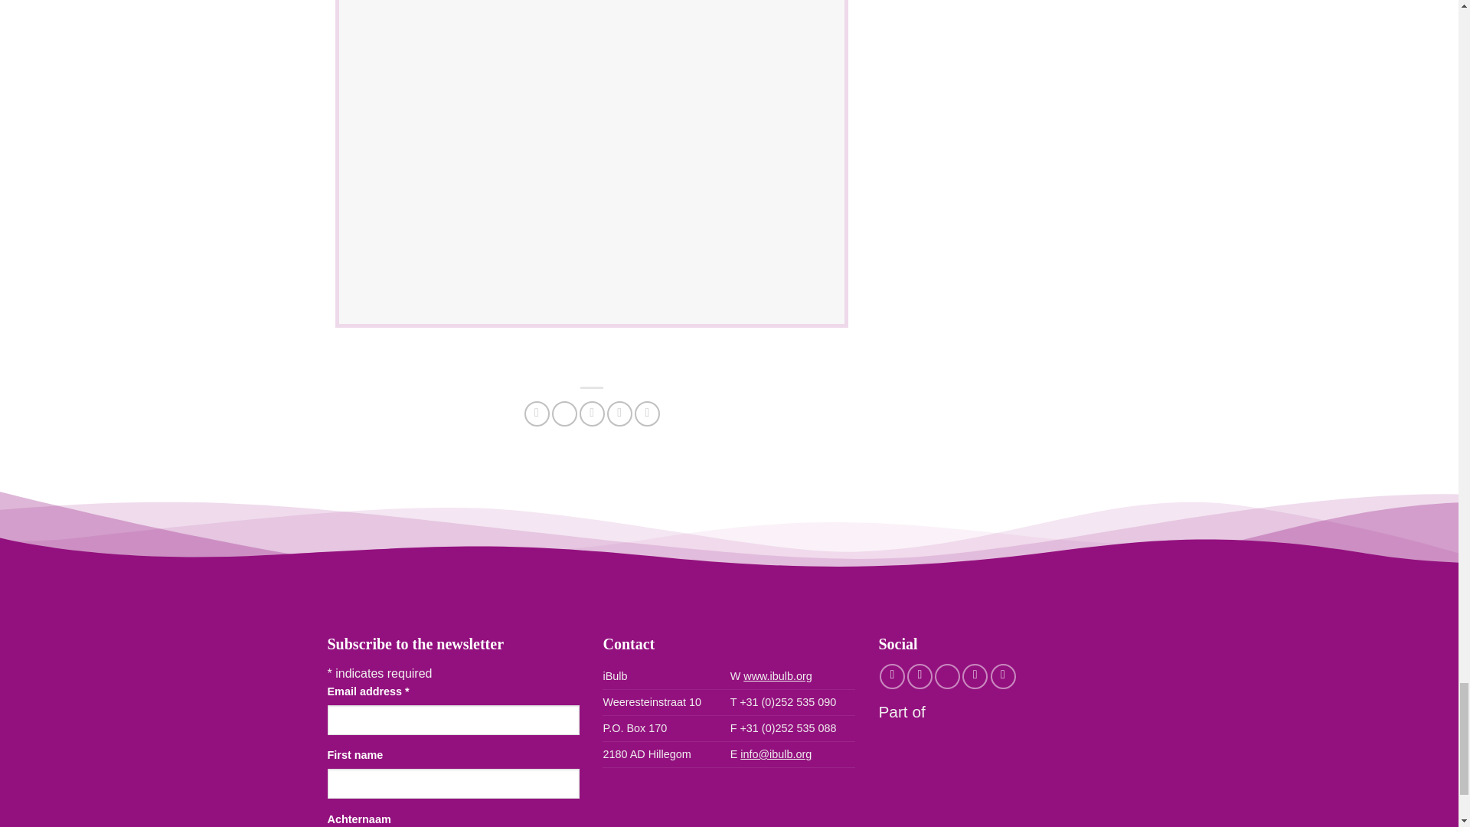 The height and width of the screenshot is (827, 1470). Describe the element at coordinates (648, 413) in the screenshot. I see `Share on LinkedIn` at that location.